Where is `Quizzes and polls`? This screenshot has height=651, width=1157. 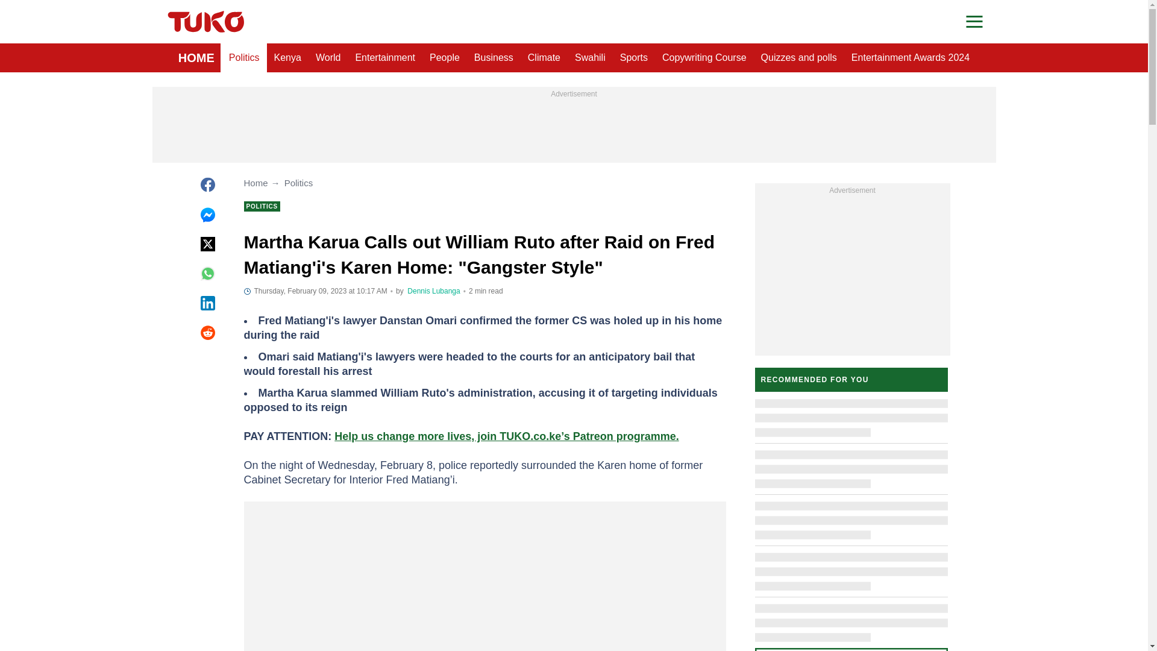
Quizzes and polls is located at coordinates (799, 58).